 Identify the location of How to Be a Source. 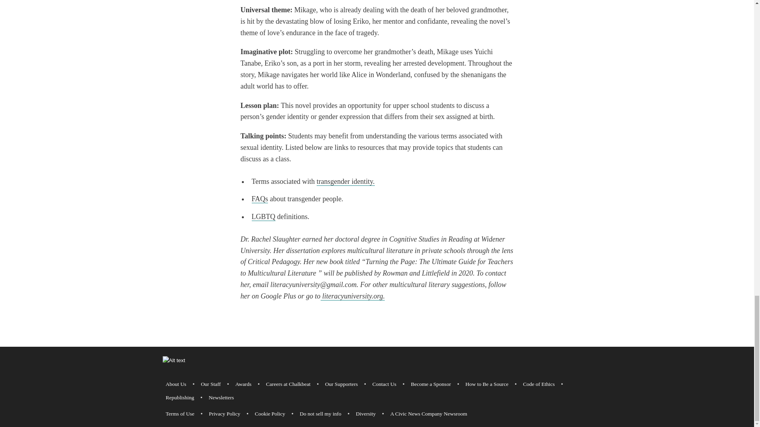
(487, 384).